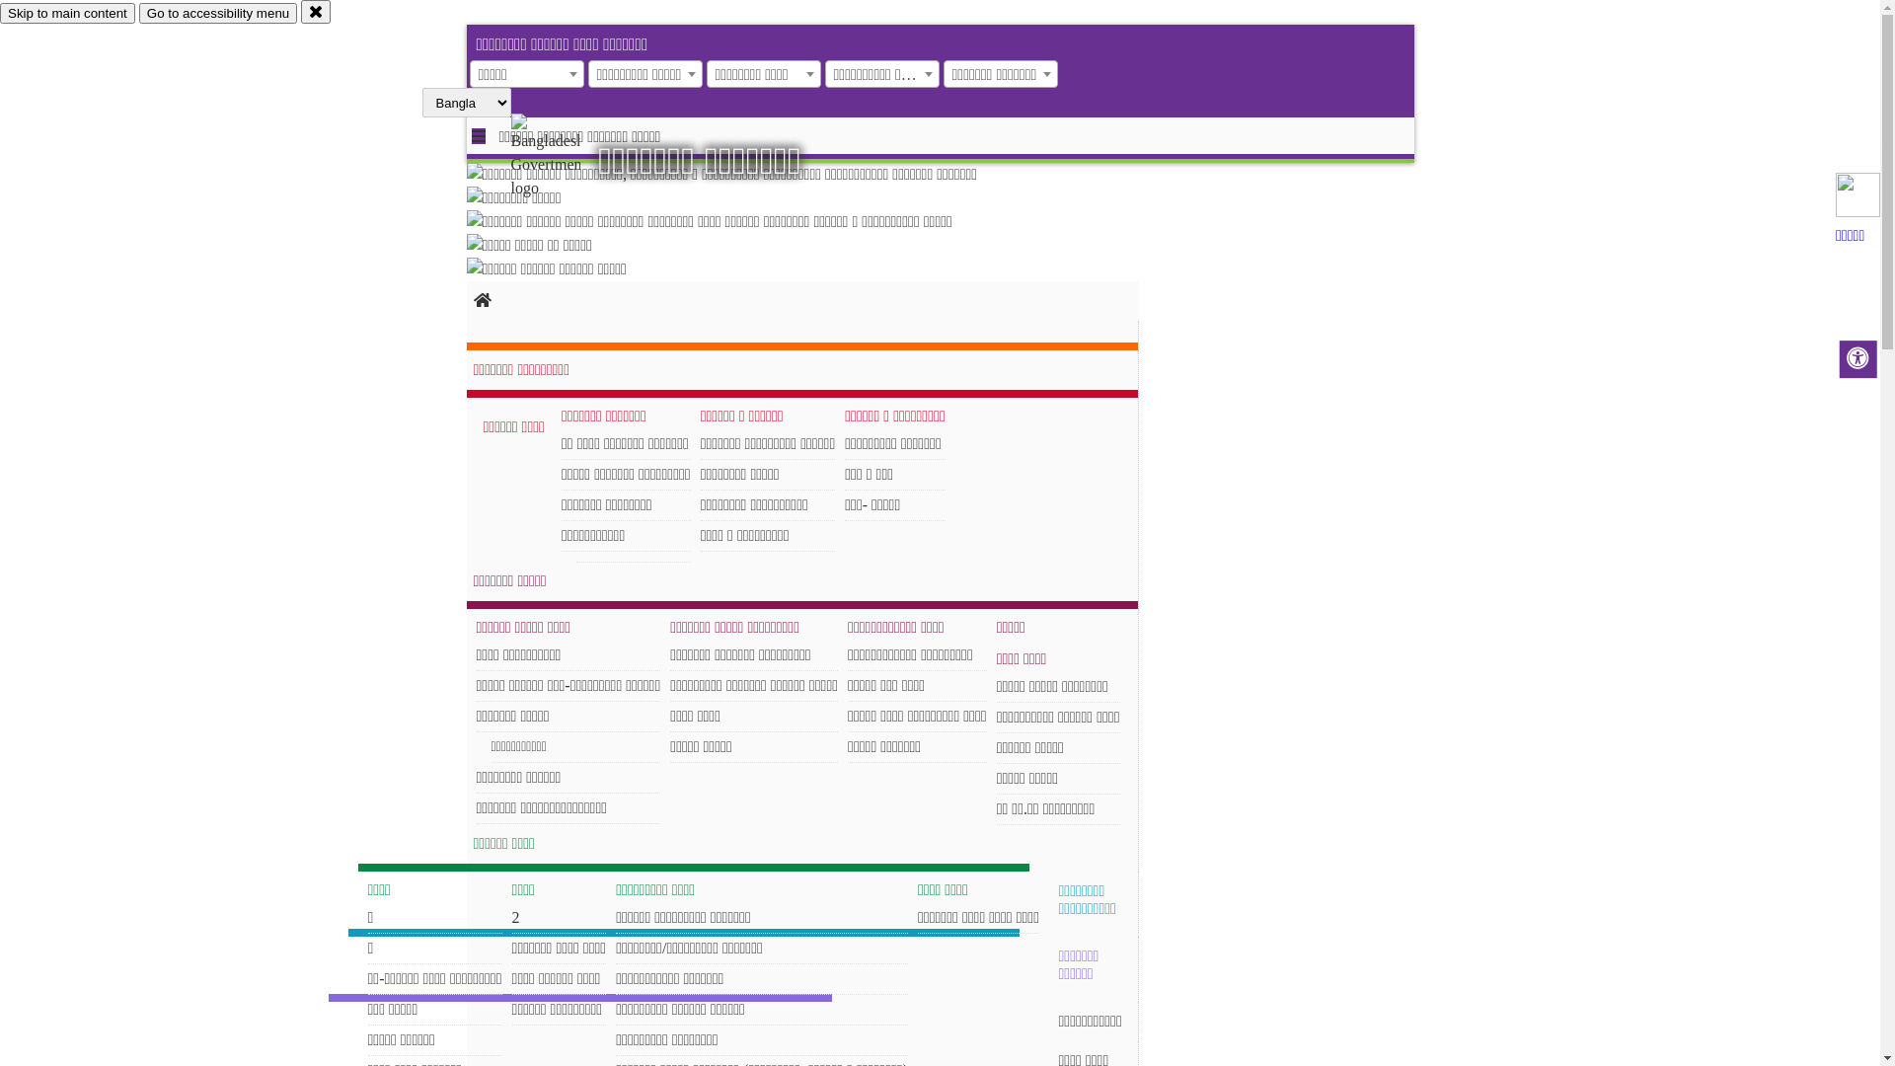 The image size is (1895, 1066). I want to click on close, so click(316, 12).